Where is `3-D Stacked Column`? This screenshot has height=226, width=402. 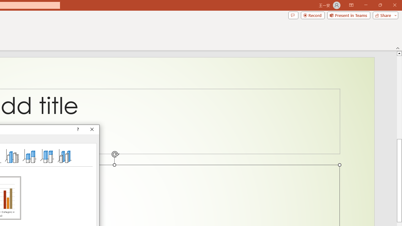
3-D Stacked Column is located at coordinates (30, 156).